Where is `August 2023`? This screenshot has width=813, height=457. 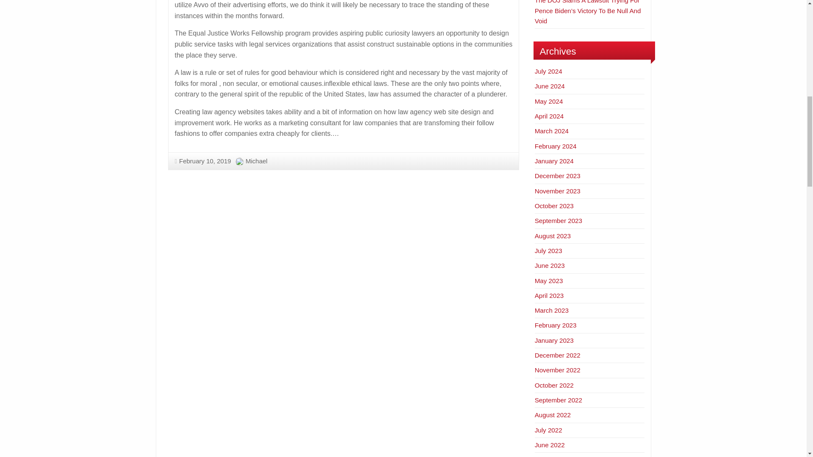 August 2023 is located at coordinates (553, 235).